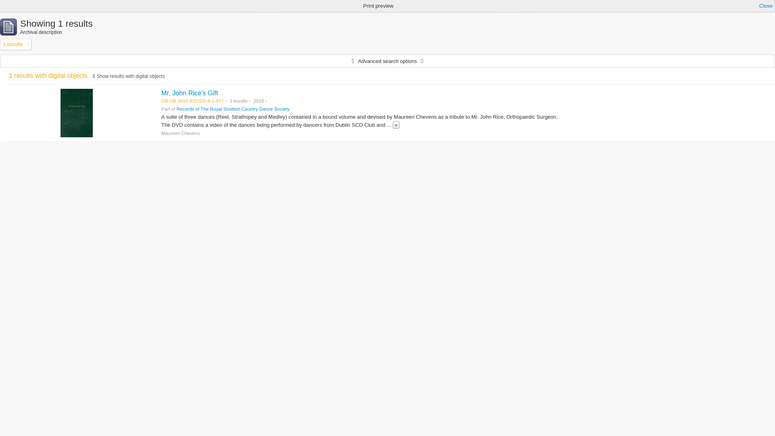 This screenshot has height=436, width=775. I want to click on Advanced search options, so click(387, 61).